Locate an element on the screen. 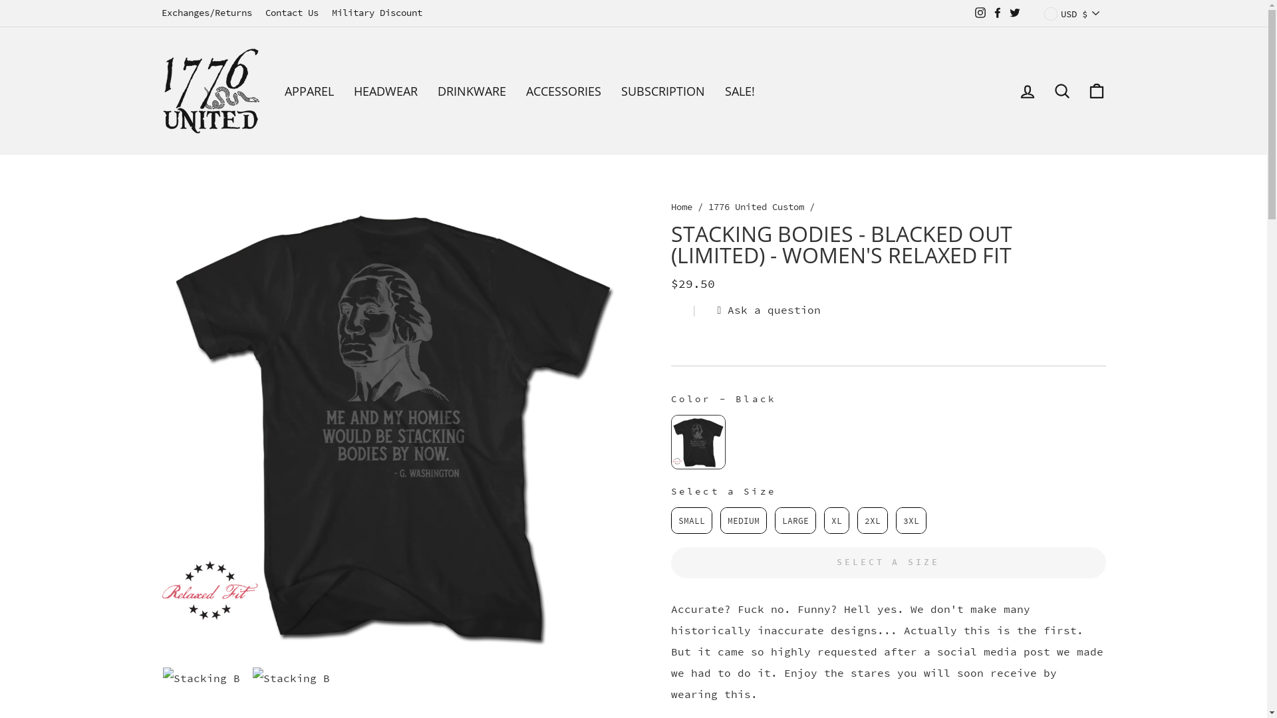  SELECT A SIZE is located at coordinates (888, 562).